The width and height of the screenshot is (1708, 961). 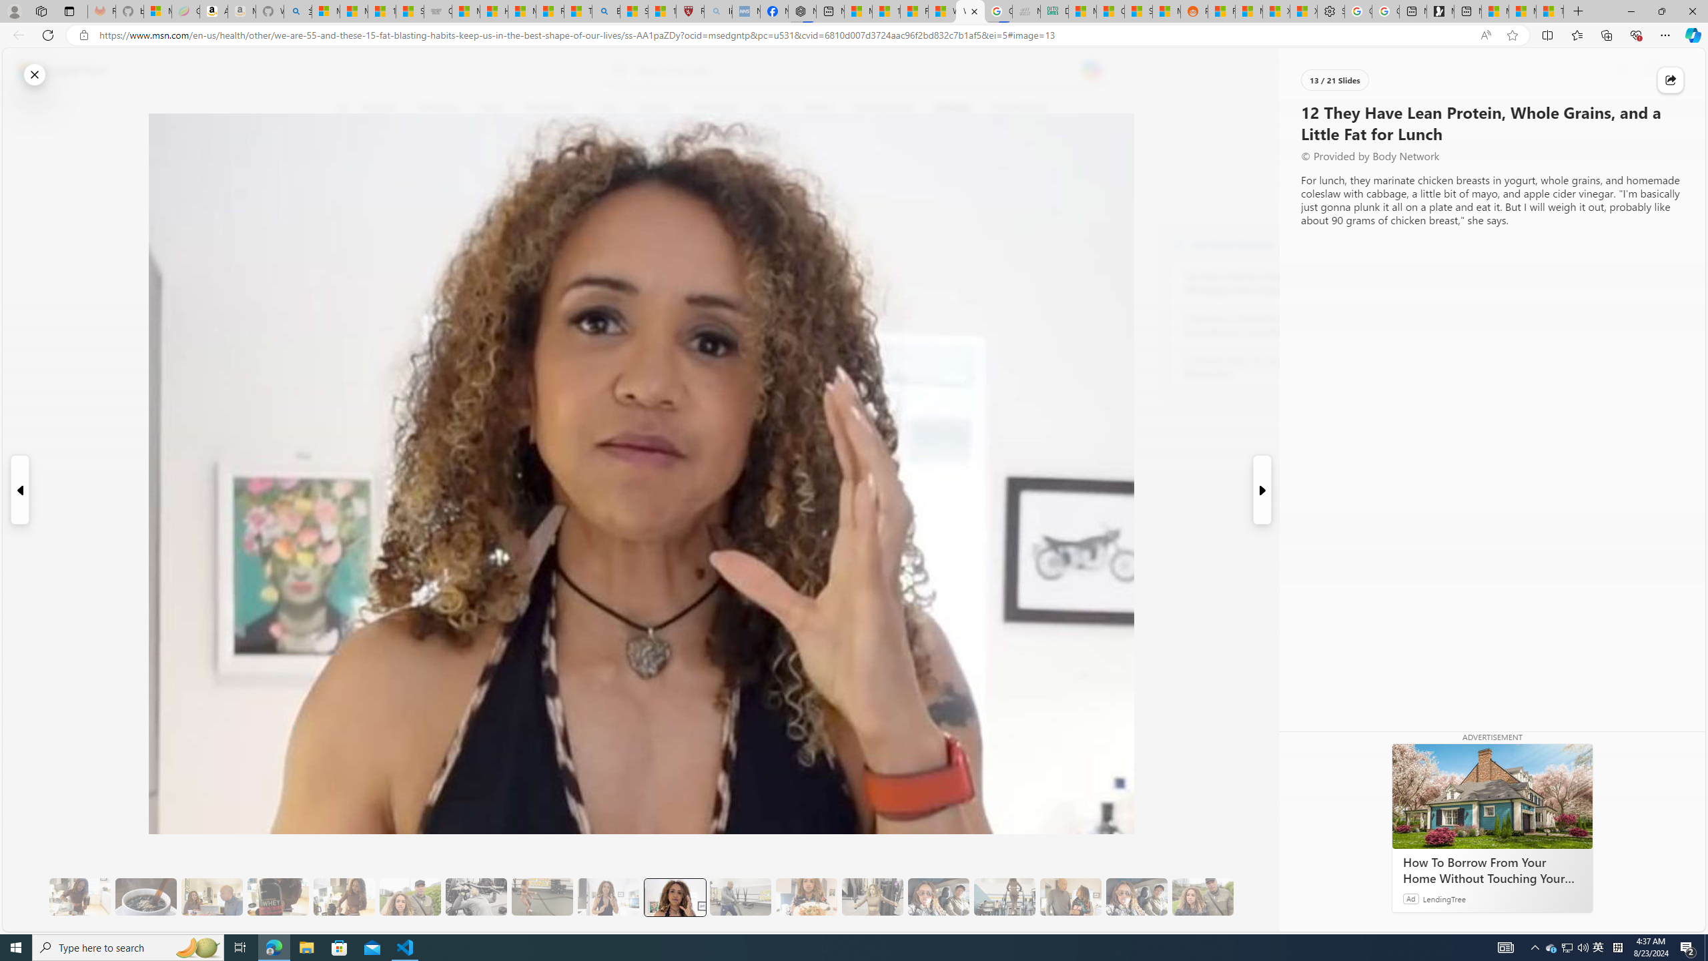 What do you see at coordinates (1137, 897) in the screenshot?
I see `19 It Also Simplifies Thiings` at bounding box center [1137, 897].